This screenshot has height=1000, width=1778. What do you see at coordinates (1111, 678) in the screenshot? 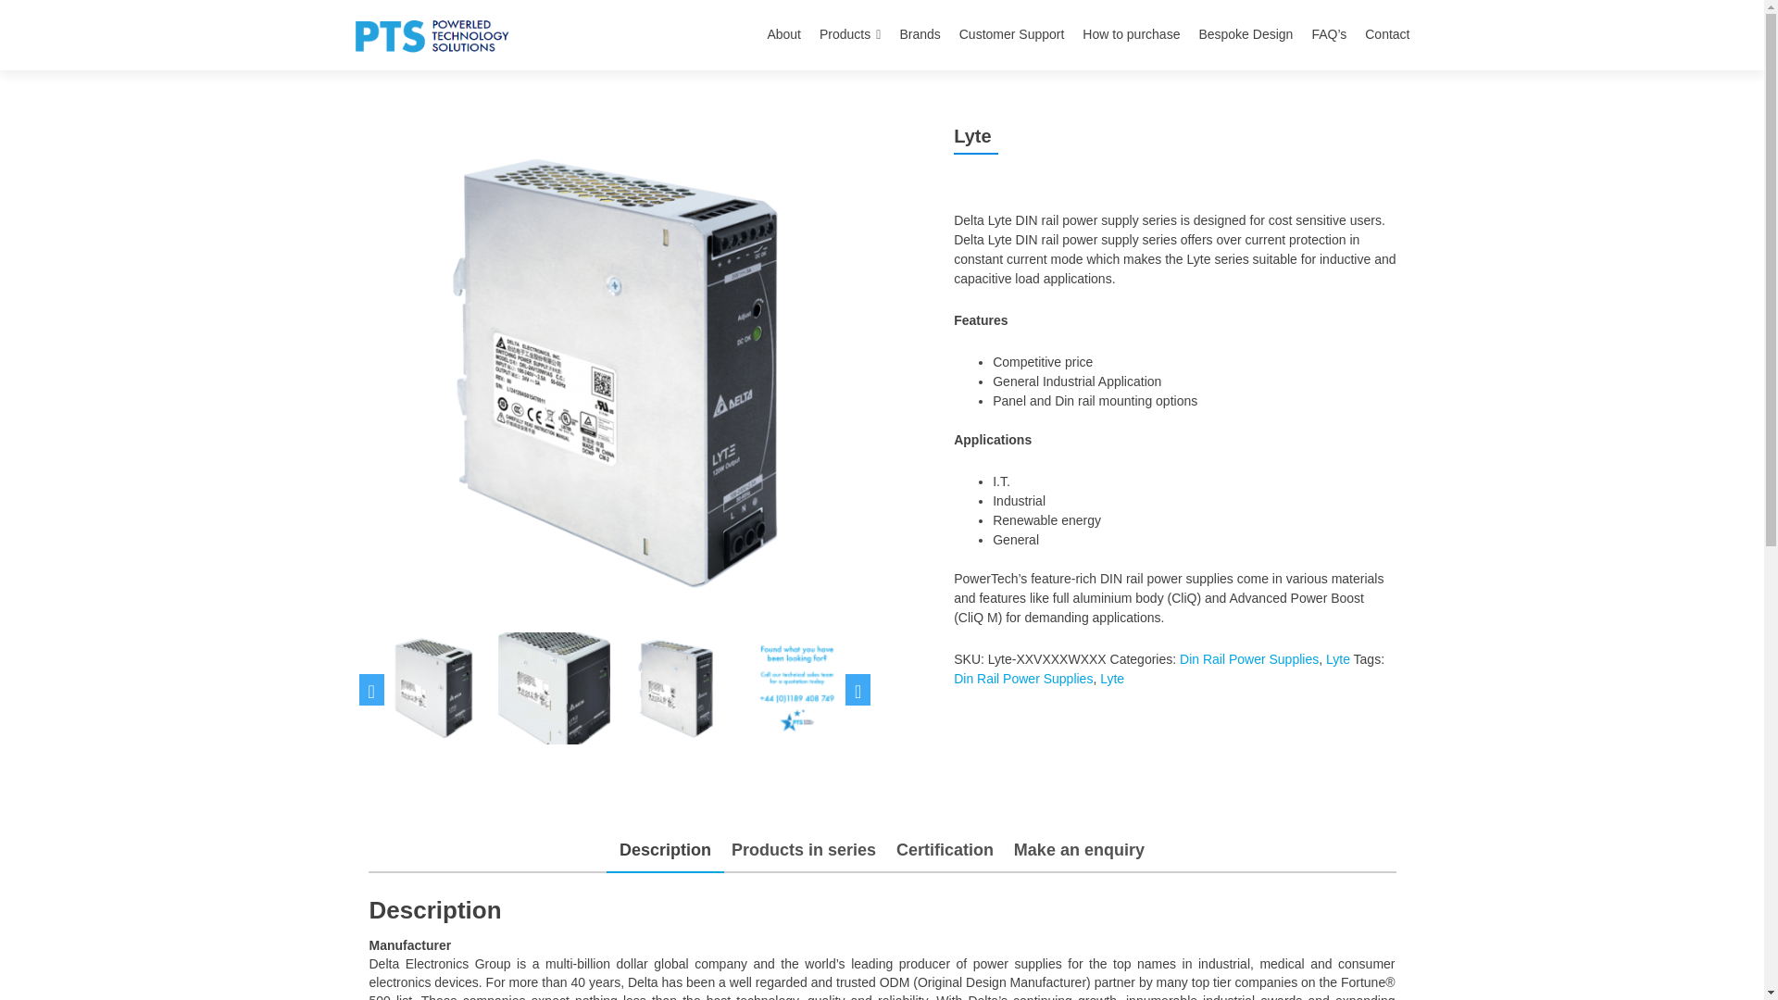
I see `Lyte` at bounding box center [1111, 678].